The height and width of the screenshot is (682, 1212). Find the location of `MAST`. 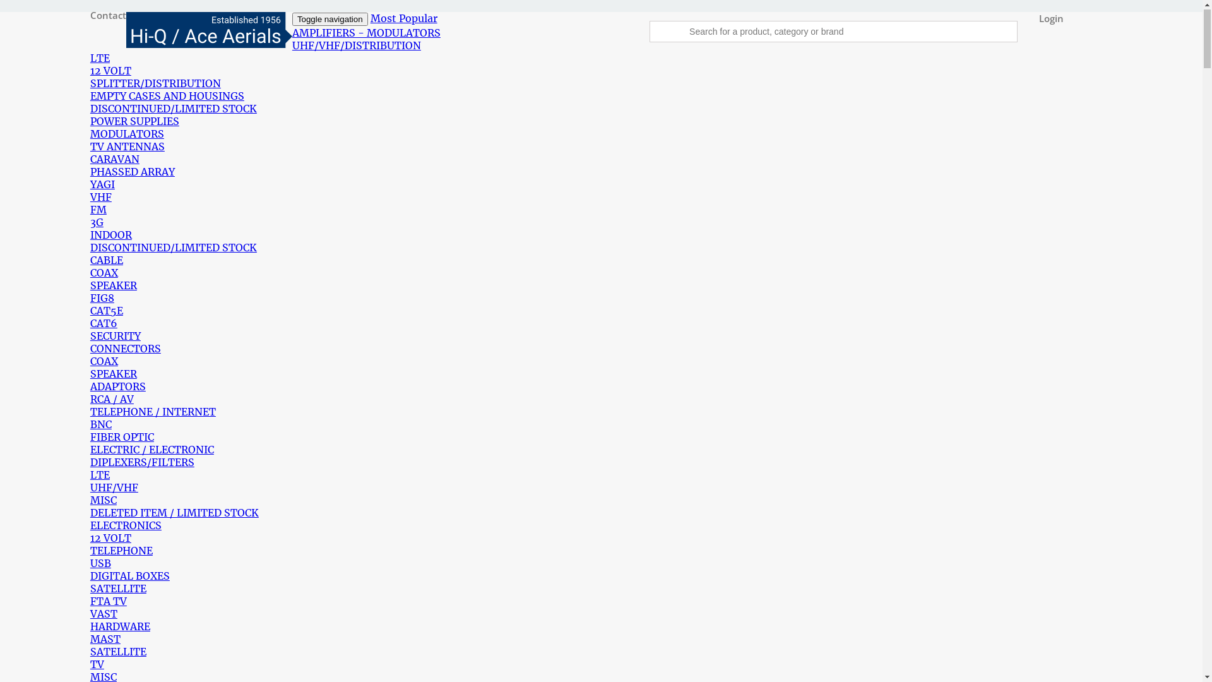

MAST is located at coordinates (105, 640).